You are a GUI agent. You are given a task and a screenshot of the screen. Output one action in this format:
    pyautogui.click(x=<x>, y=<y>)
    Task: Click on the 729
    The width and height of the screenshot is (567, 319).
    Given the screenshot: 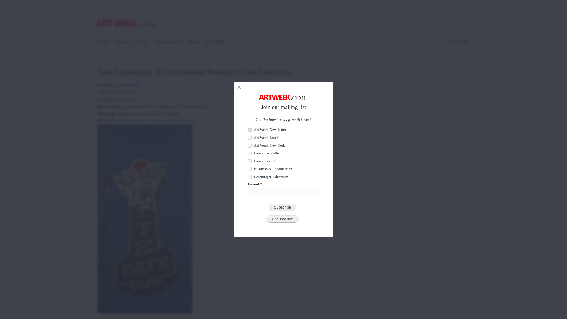 What is the action you would take?
    pyautogui.click(x=250, y=130)
    